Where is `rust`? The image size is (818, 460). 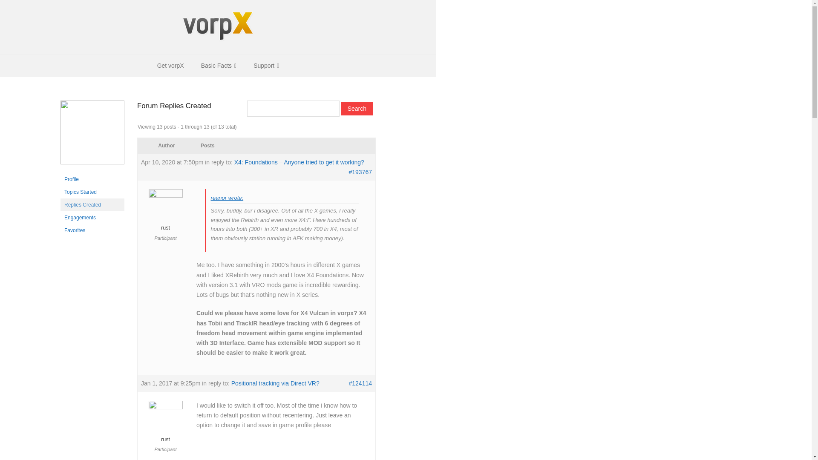
rust is located at coordinates (165, 213).